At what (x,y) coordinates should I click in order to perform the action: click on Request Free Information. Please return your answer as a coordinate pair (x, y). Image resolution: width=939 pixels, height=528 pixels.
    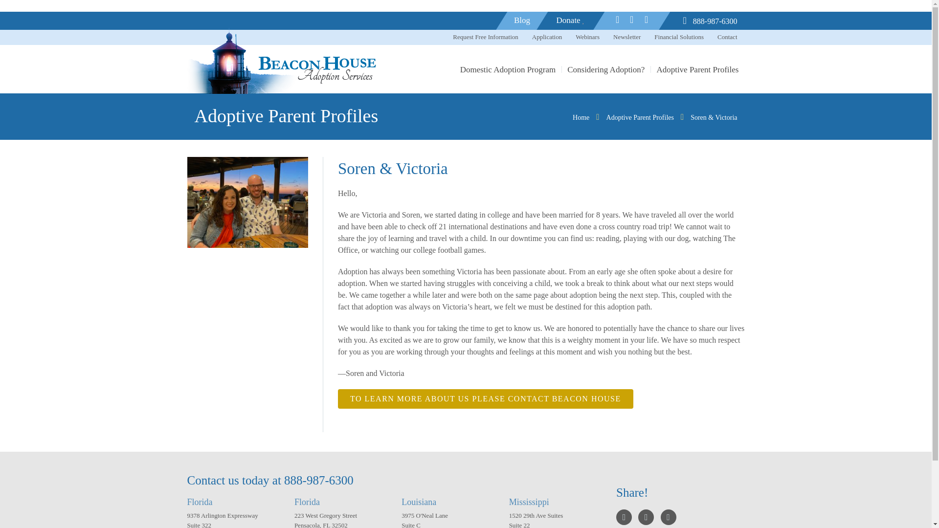
    Looking at the image, I should click on (485, 37).